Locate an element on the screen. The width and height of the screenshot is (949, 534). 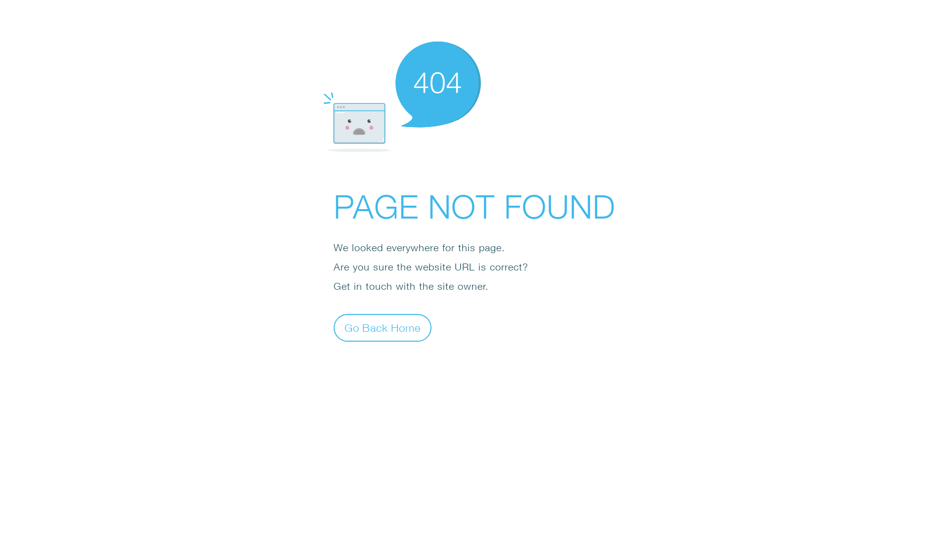
Go Back Home is located at coordinates (383, 327).